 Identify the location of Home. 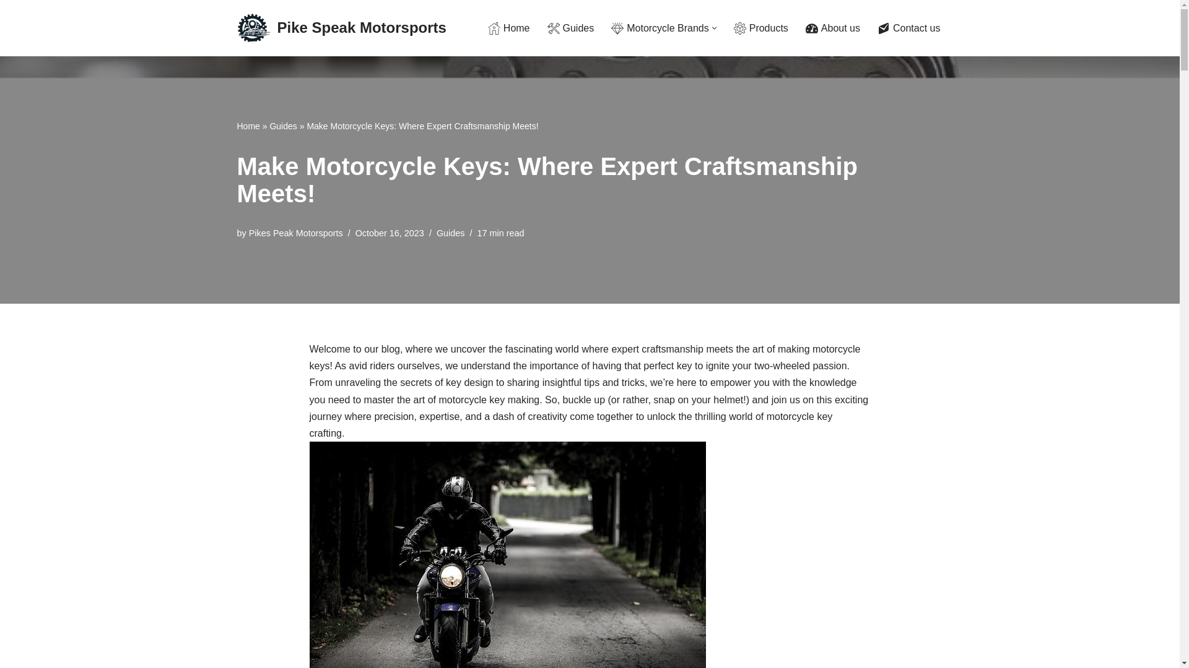
(248, 126).